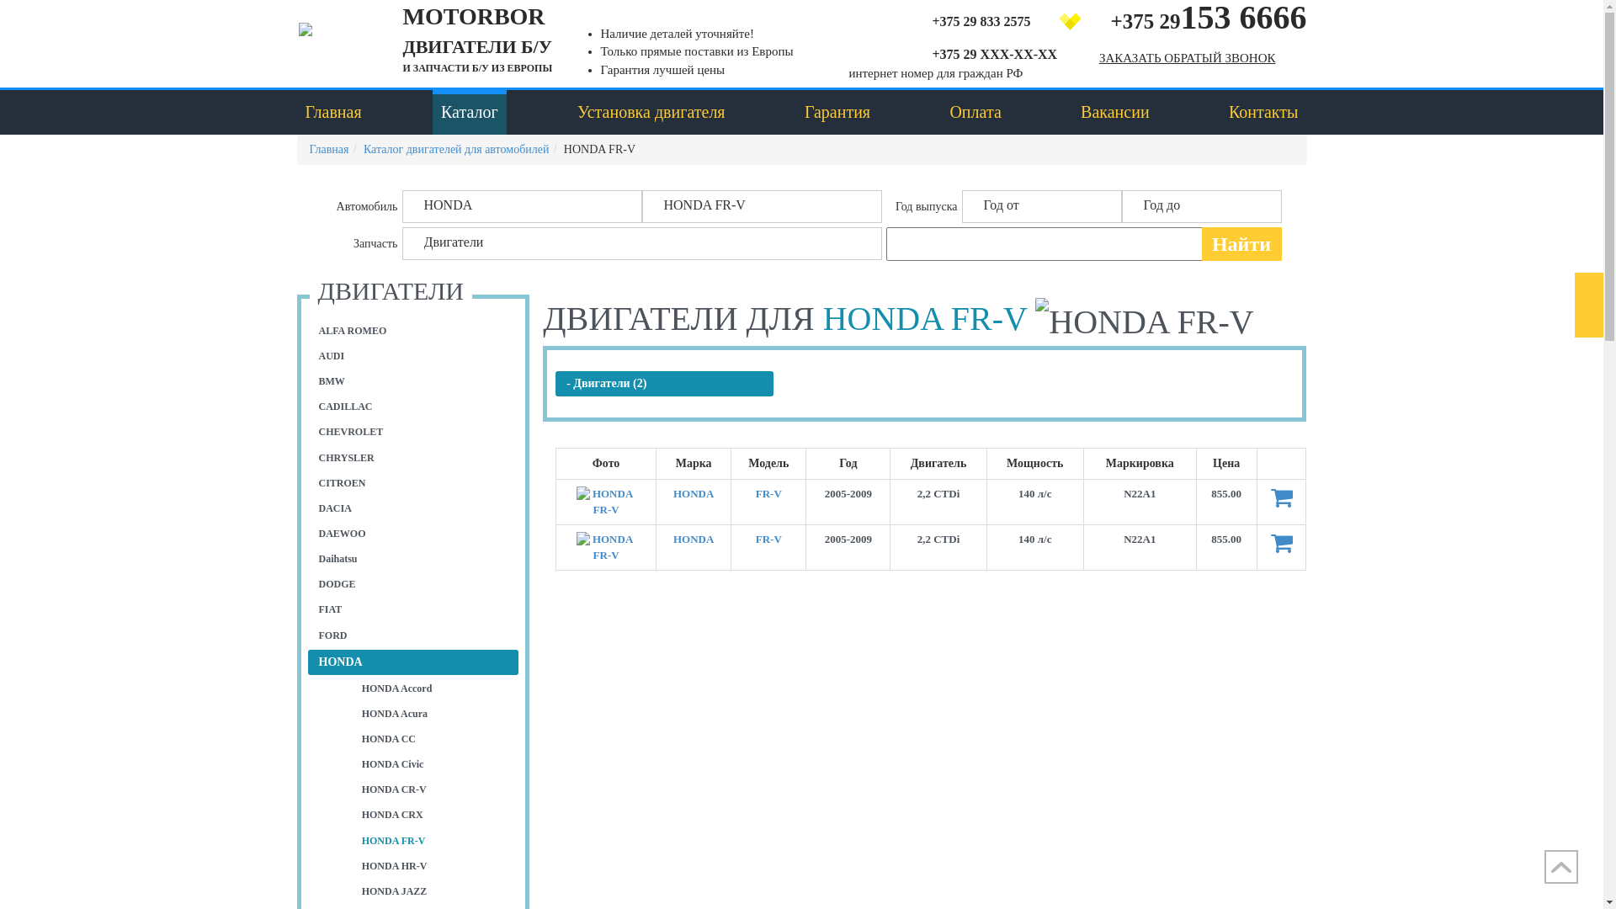  Describe the element at coordinates (433, 867) in the screenshot. I see `HONDA HR-V` at that location.